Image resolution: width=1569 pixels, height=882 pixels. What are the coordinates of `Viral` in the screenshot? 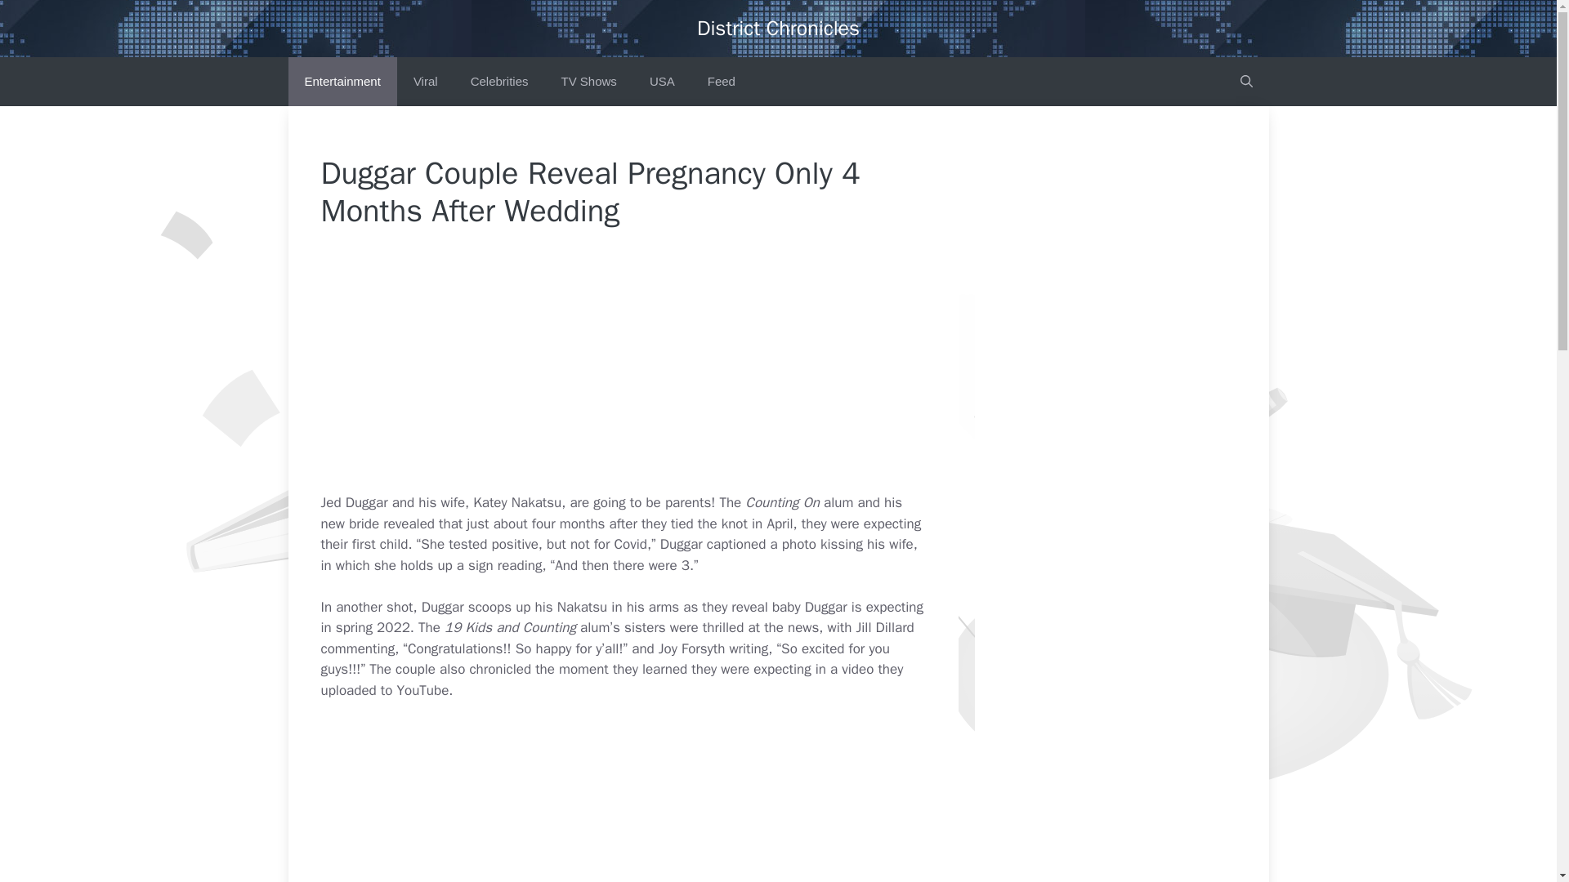 It's located at (425, 82).